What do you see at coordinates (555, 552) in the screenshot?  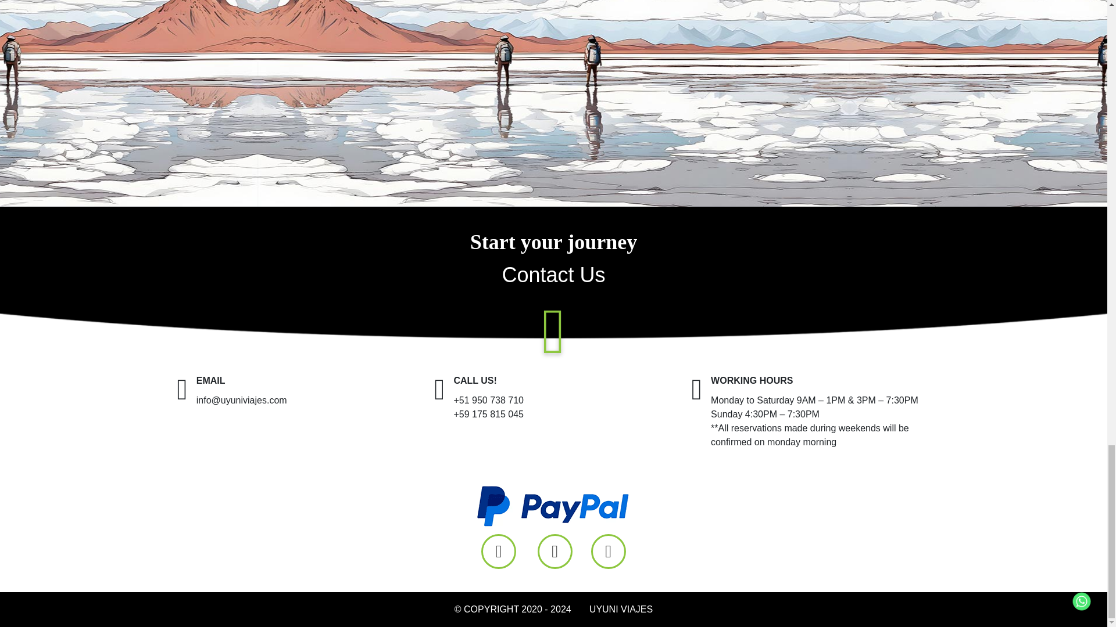 I see `instagram` at bounding box center [555, 552].